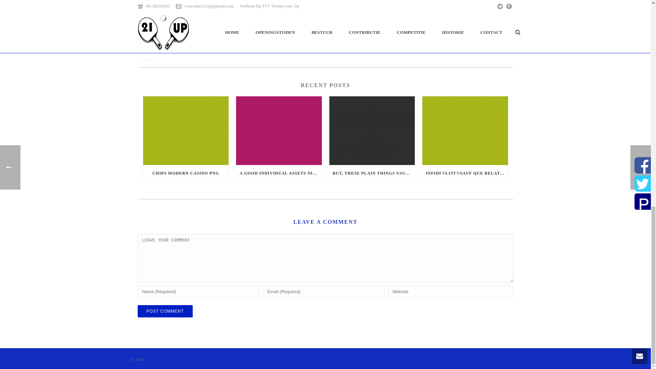 The image size is (656, 369). I want to click on POST COMMENT, so click(165, 311).